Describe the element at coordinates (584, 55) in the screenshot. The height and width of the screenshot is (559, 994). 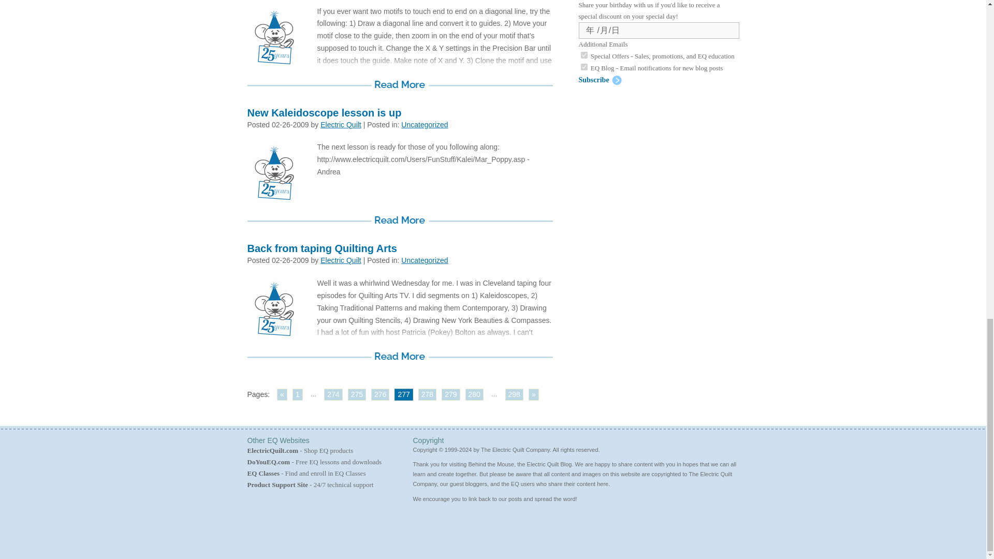
I see `true` at that location.